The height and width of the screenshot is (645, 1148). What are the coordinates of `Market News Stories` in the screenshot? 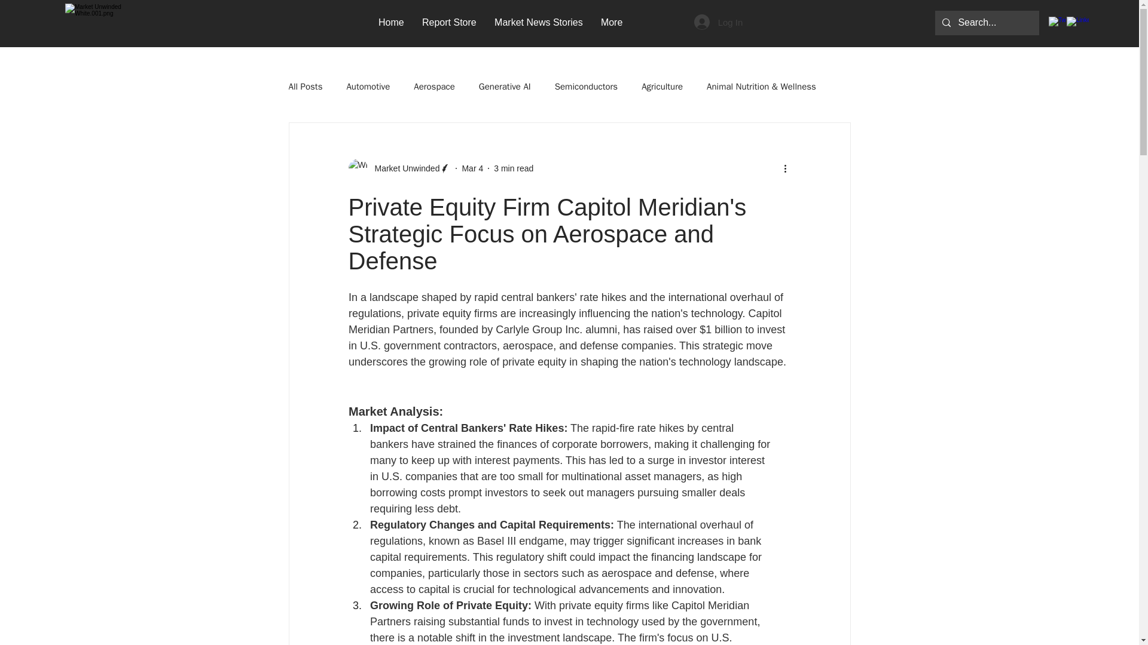 It's located at (539, 21).